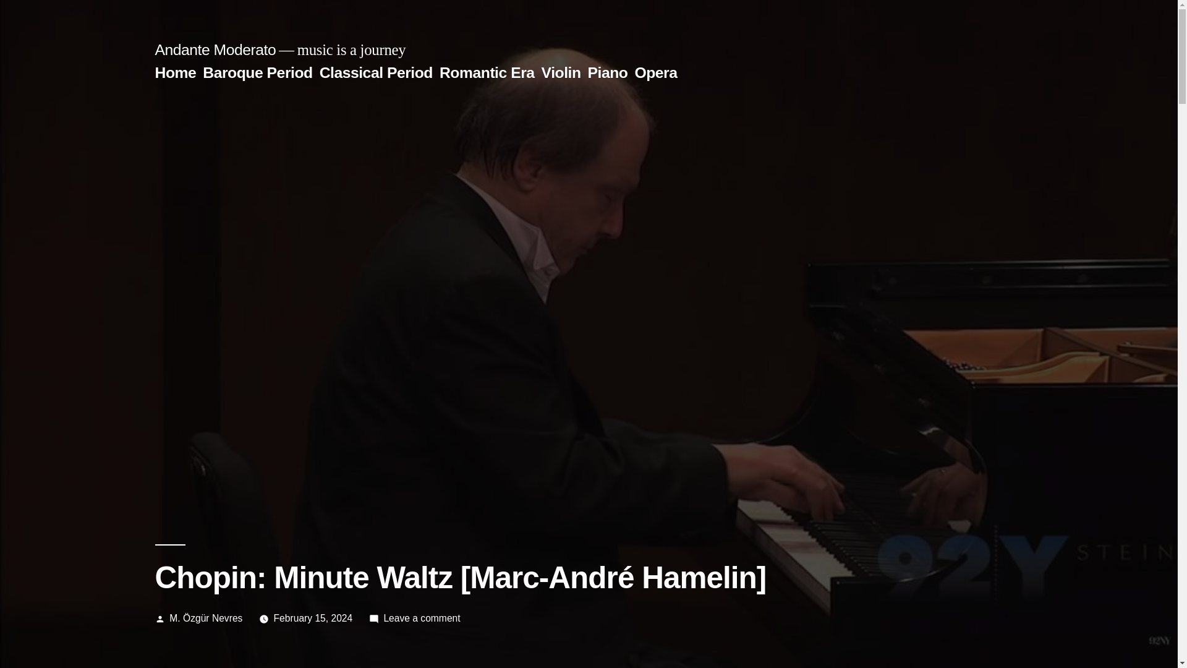 This screenshot has height=668, width=1187. What do you see at coordinates (607, 72) in the screenshot?
I see `Piano` at bounding box center [607, 72].